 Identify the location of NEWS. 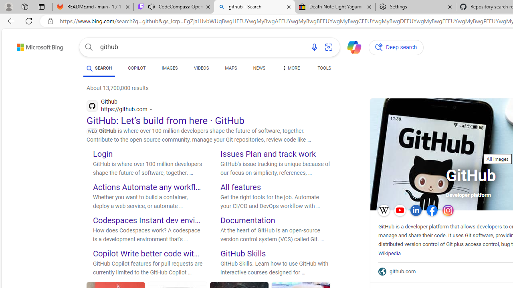
(259, 70).